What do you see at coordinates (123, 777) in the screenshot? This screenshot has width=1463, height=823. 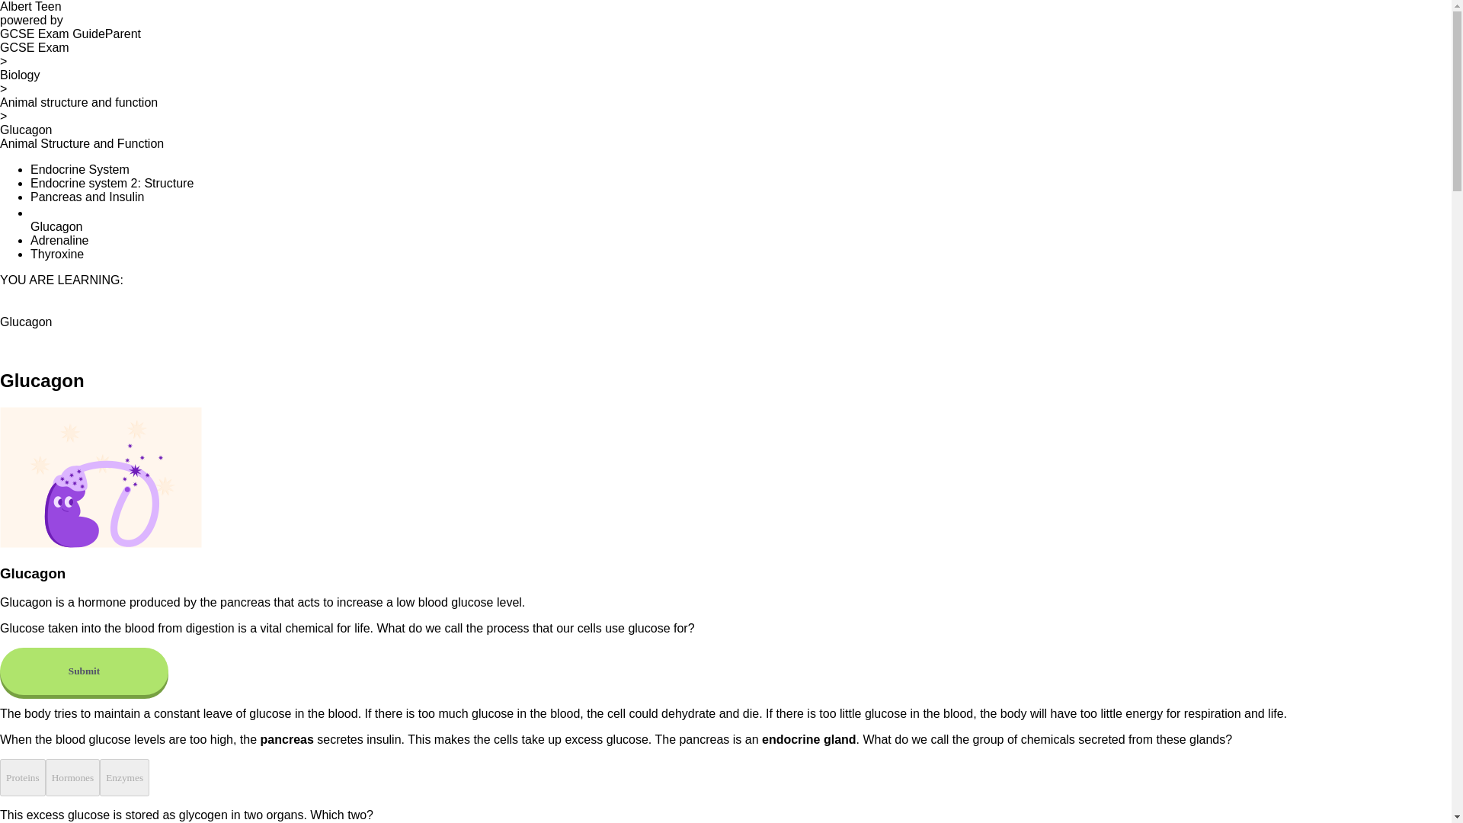 I see `Enzymes` at bounding box center [123, 777].